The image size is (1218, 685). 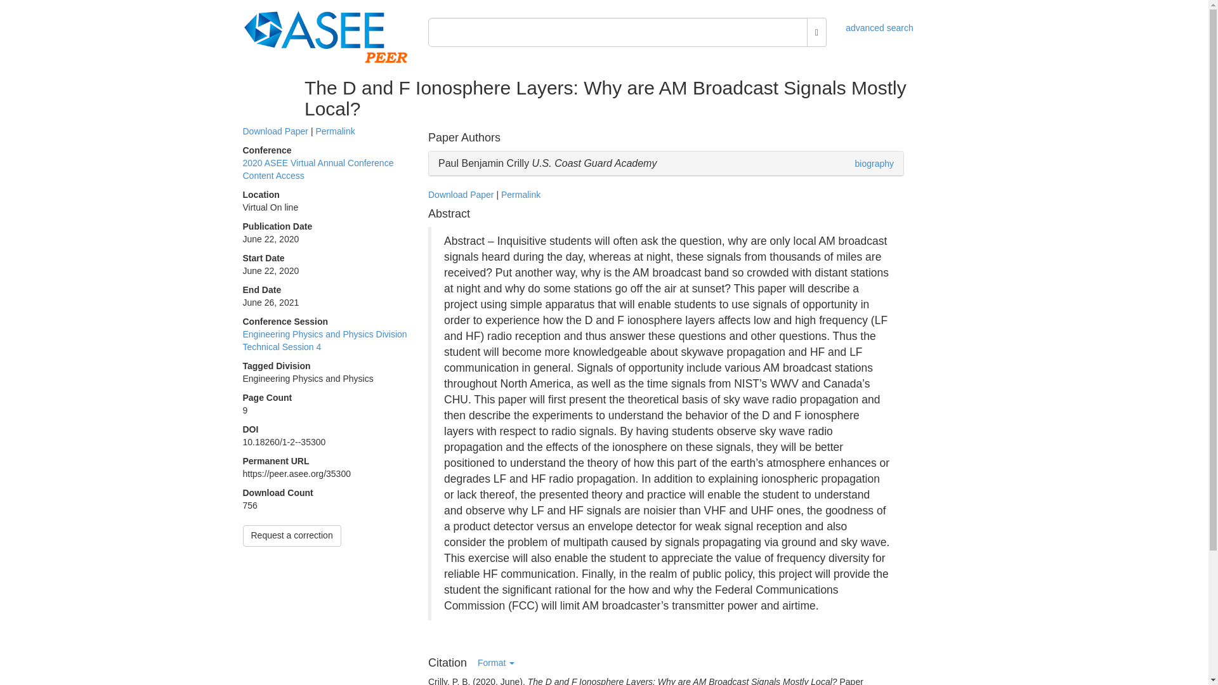 I want to click on Download Paper, so click(x=461, y=195).